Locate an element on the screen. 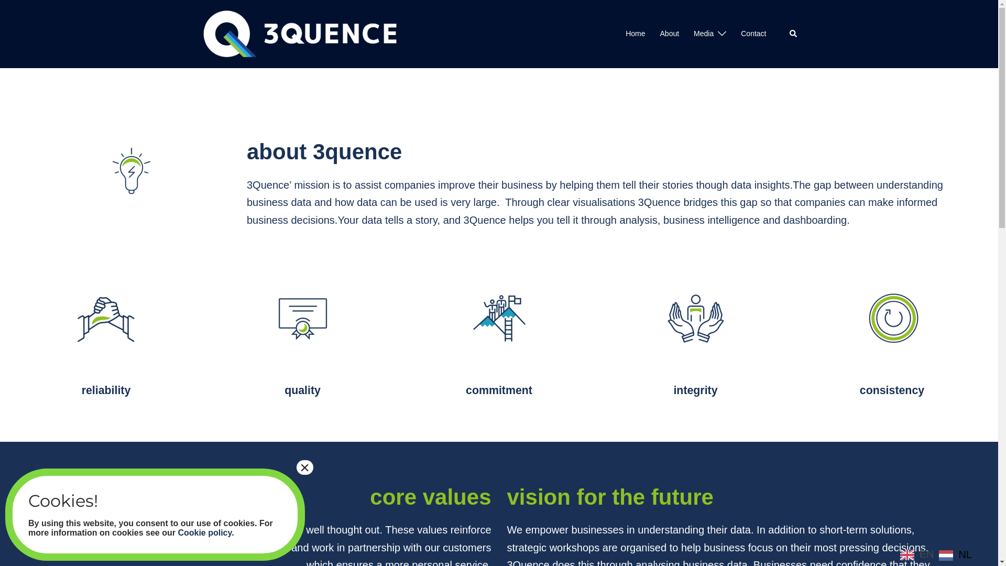 The height and width of the screenshot is (566, 1006). 3Quence_icons_Integrity is located at coordinates (695, 319).